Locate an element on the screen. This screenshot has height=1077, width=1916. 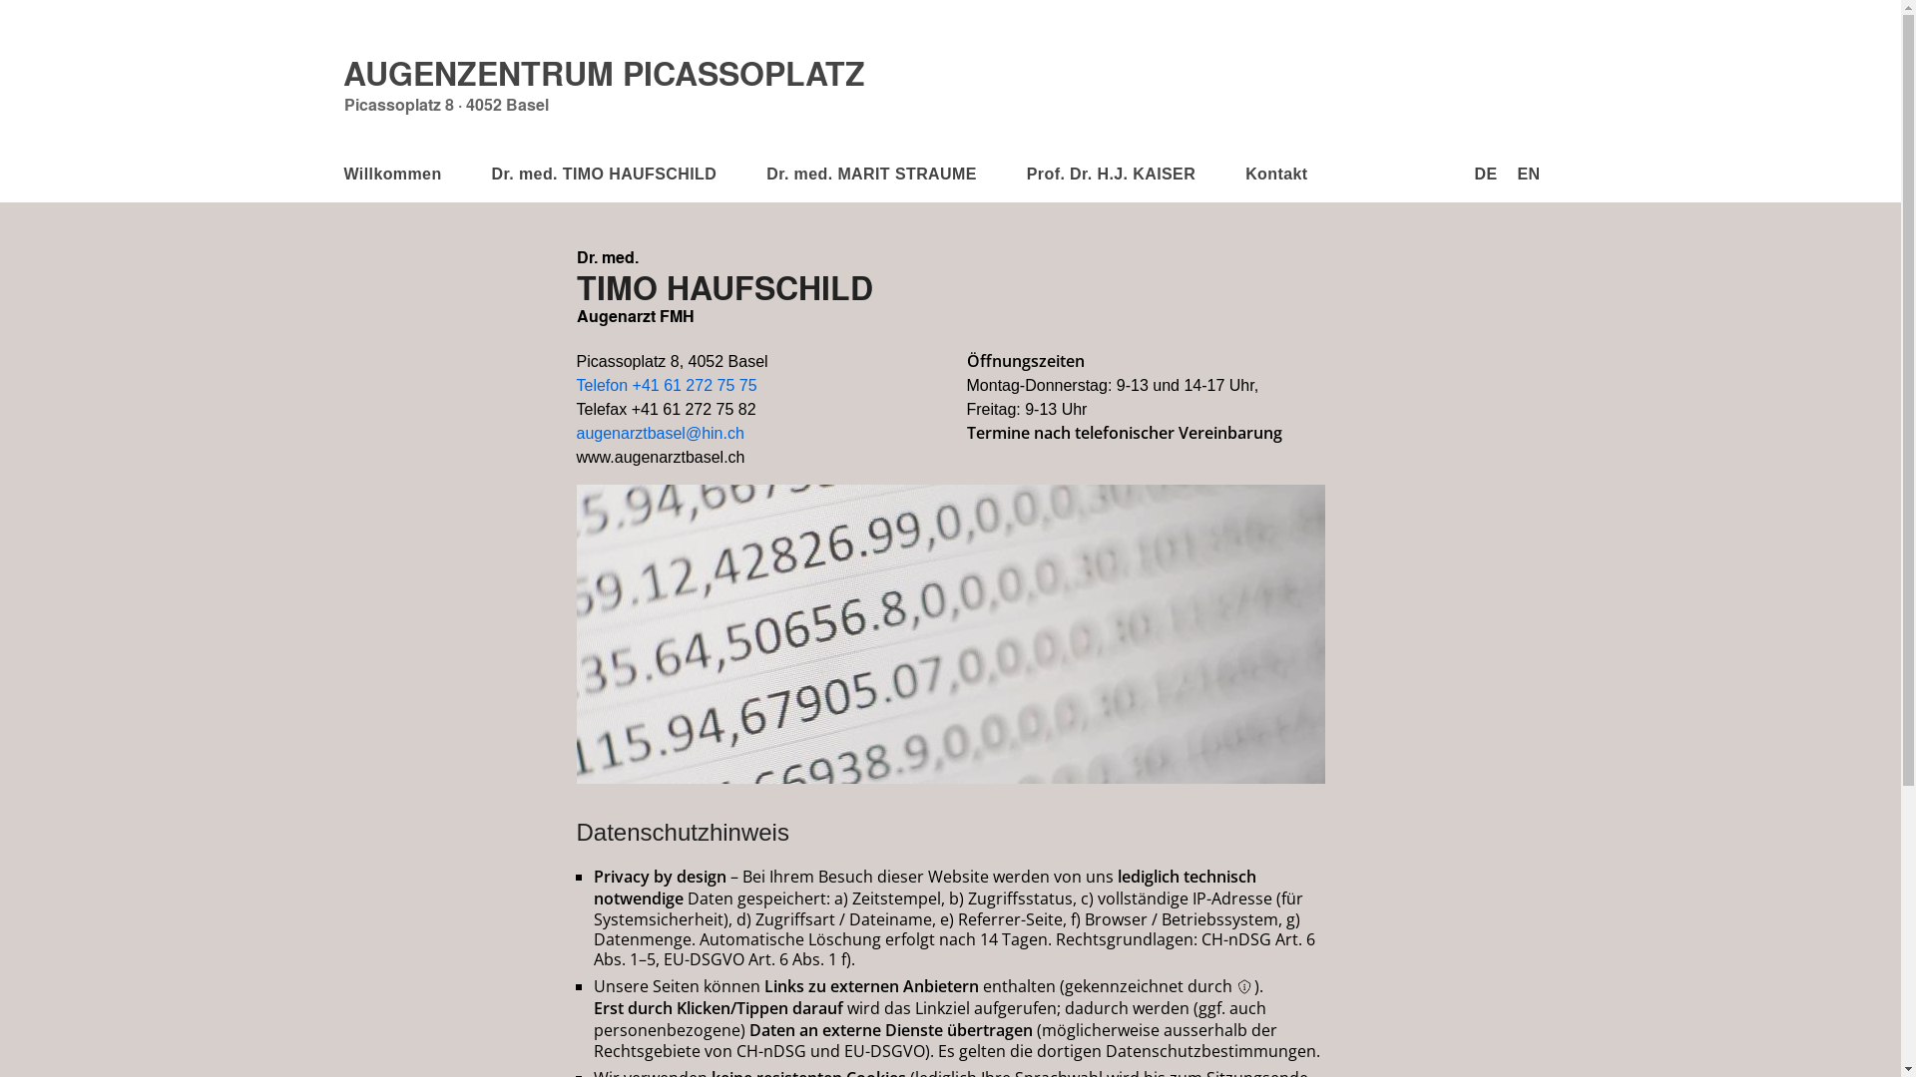
Dr. med. TIMO HAUFSCHILD is located at coordinates (605, 175).